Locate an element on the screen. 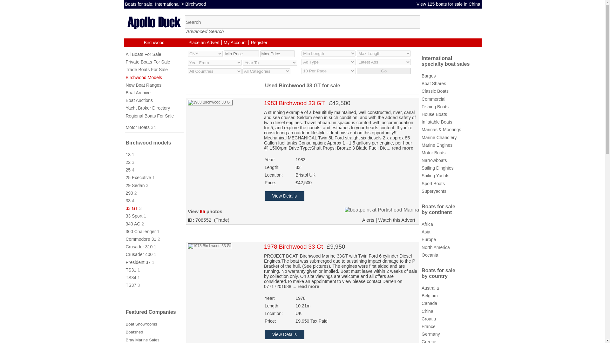 This screenshot has width=610, height=343. Place an Advert is located at coordinates (204, 43).